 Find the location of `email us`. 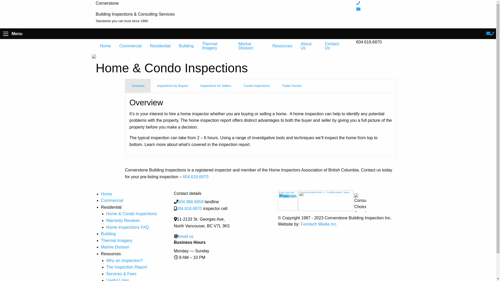

email us is located at coordinates (186, 236).